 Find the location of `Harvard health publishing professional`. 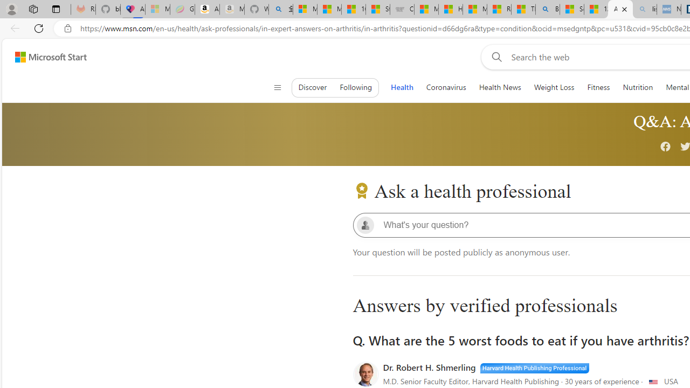

Harvard health publishing professional is located at coordinates (534, 368).